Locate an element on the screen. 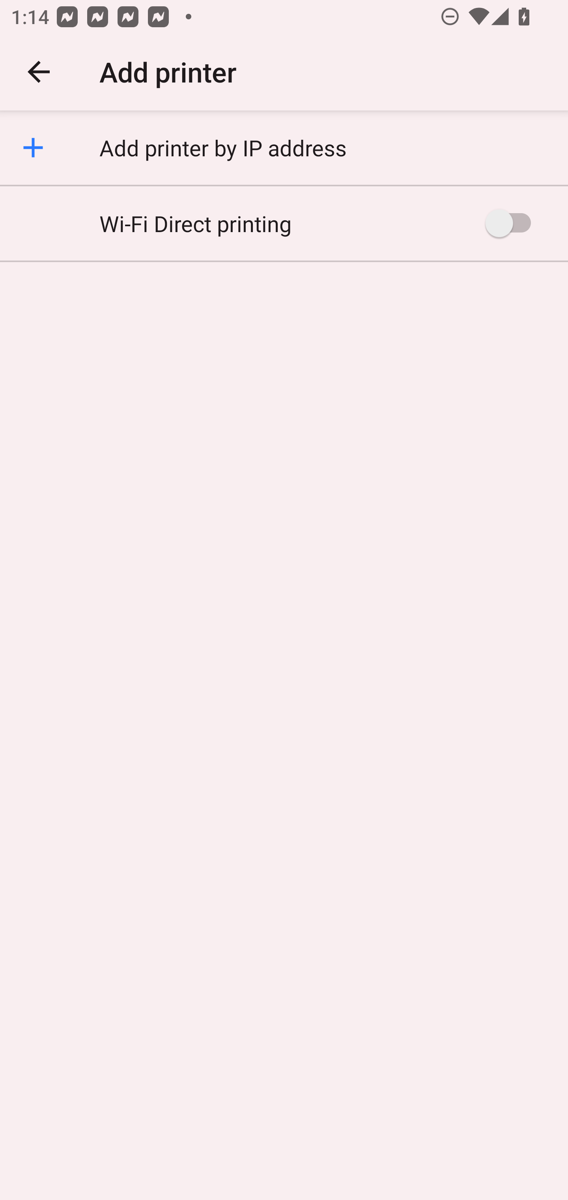 The width and height of the screenshot is (568, 1200). Wi-Fi Direct printing is located at coordinates (284, 223).